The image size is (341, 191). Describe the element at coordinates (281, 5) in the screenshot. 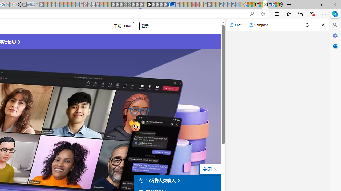

I see `Nordace - Summer Adventures 2024` at that location.